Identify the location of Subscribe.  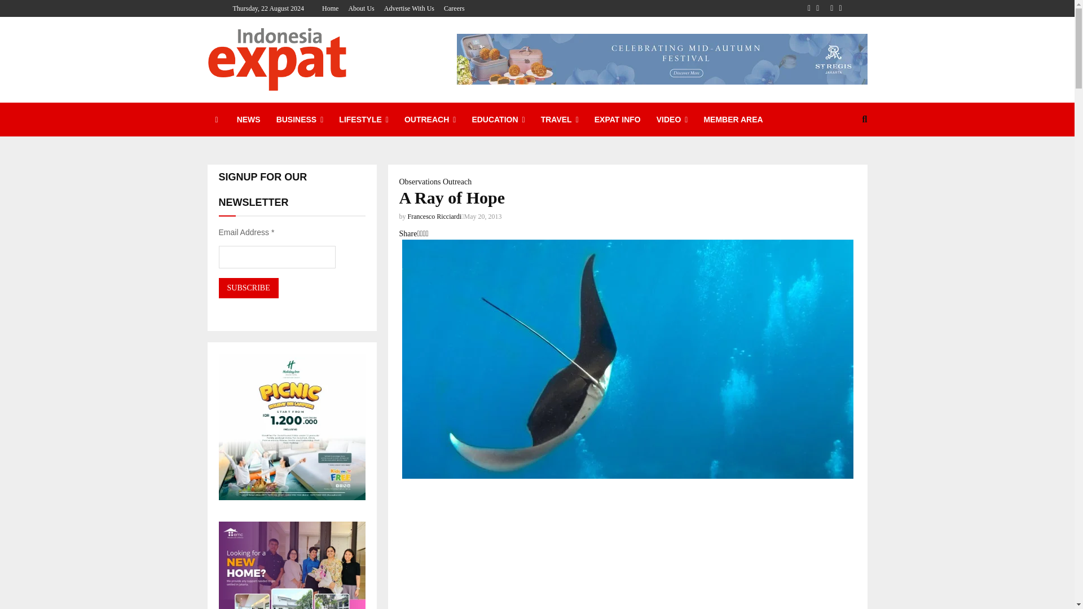
(248, 288).